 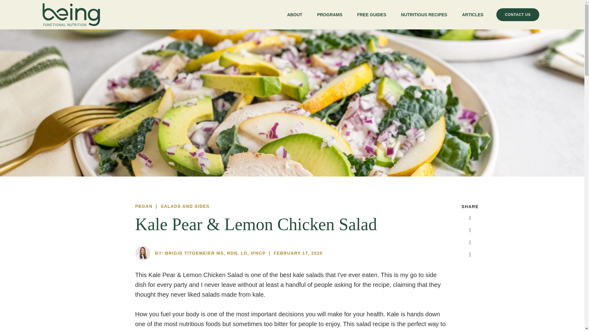 What do you see at coordinates (371, 15) in the screenshot?
I see `FREE GUIDES` at bounding box center [371, 15].